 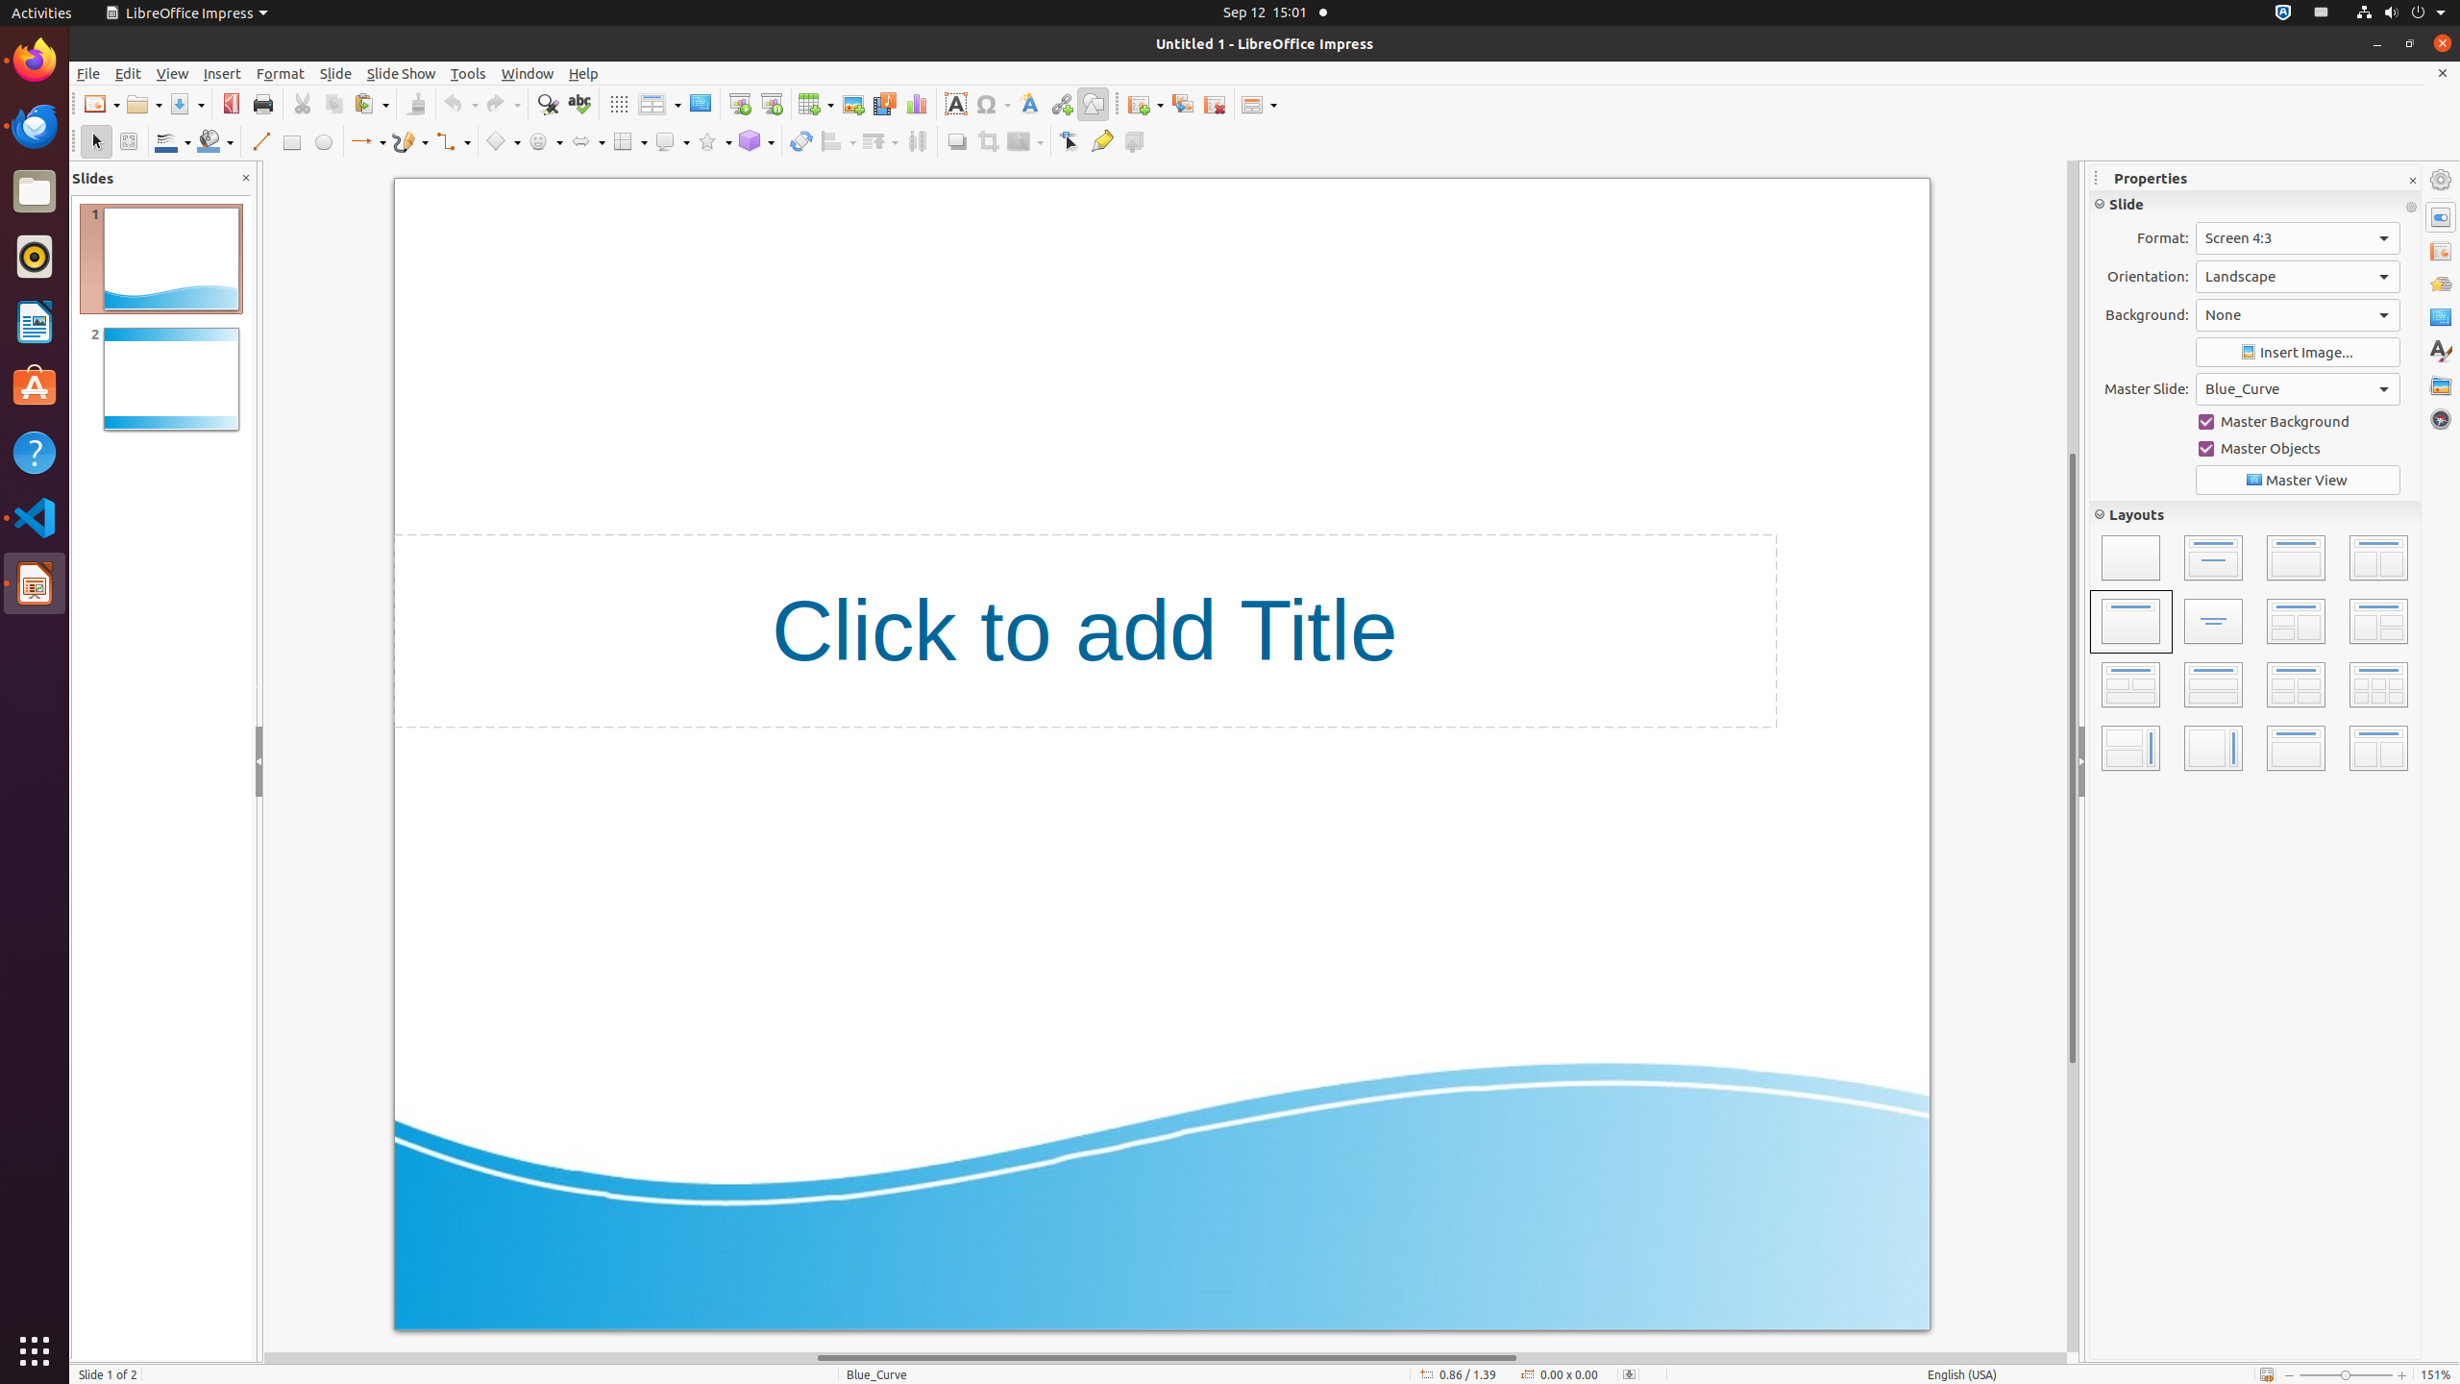 I want to click on Underline, so click(x=2161, y=283).